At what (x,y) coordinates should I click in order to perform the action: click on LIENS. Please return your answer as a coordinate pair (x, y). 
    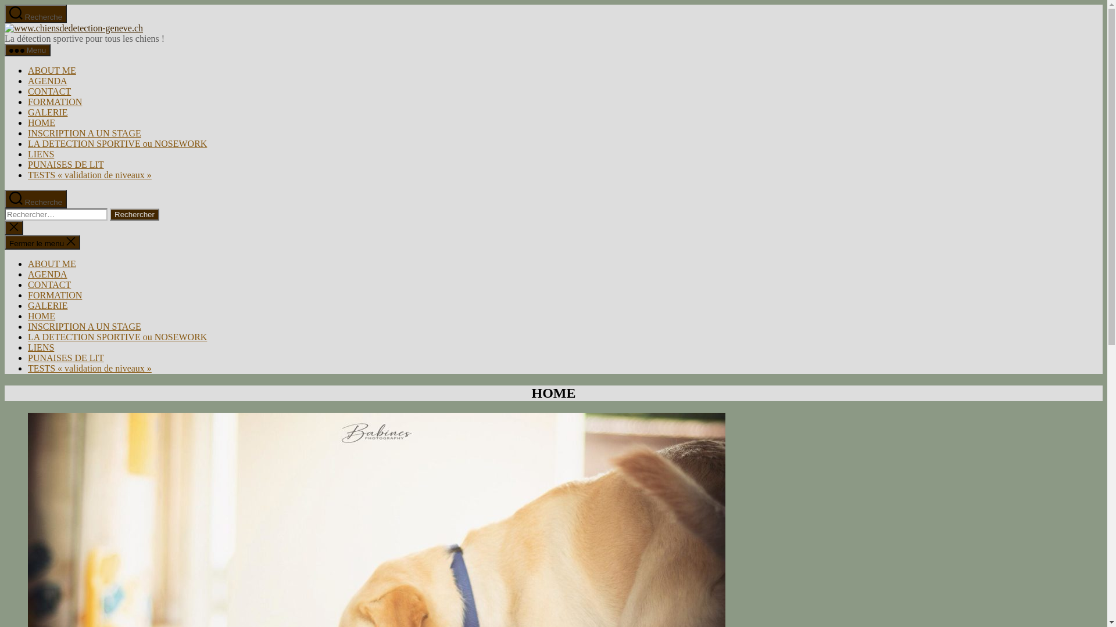
    Looking at the image, I should click on (41, 154).